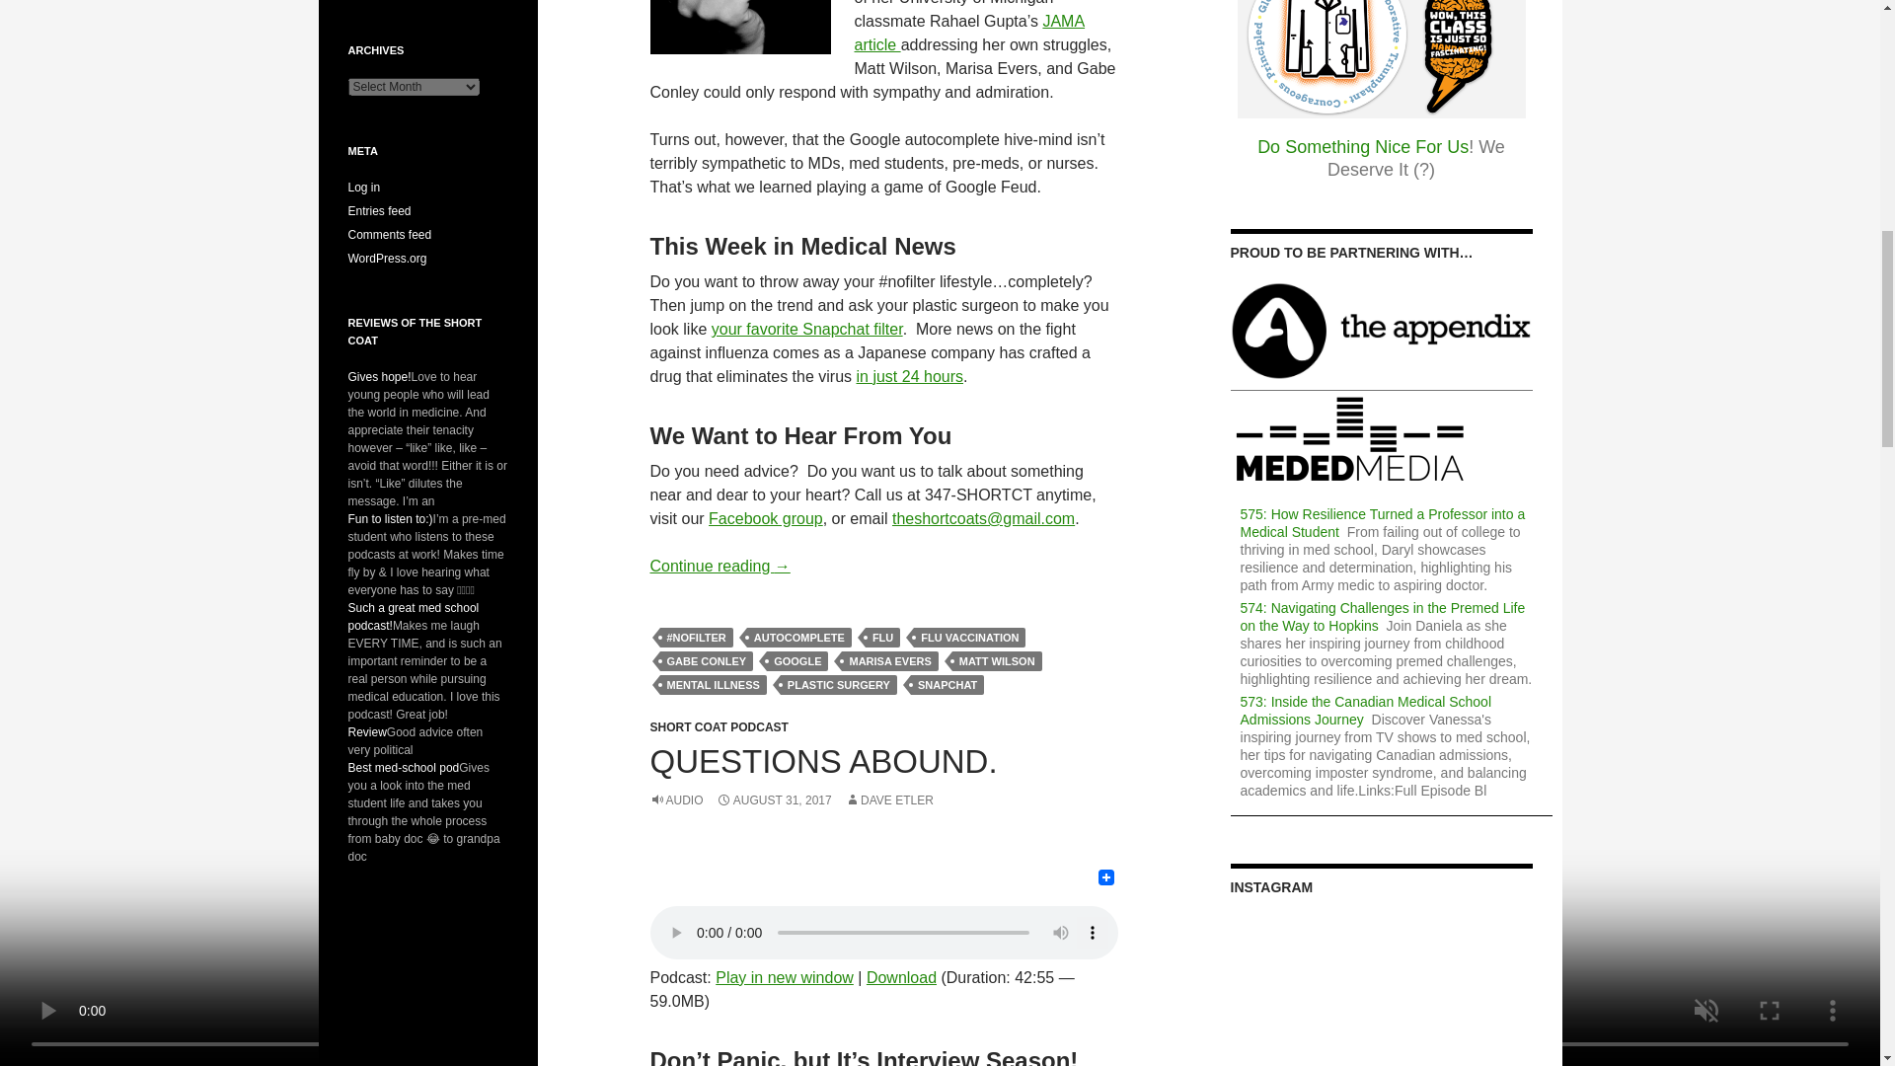  I want to click on GABE CONLEY, so click(706, 661).